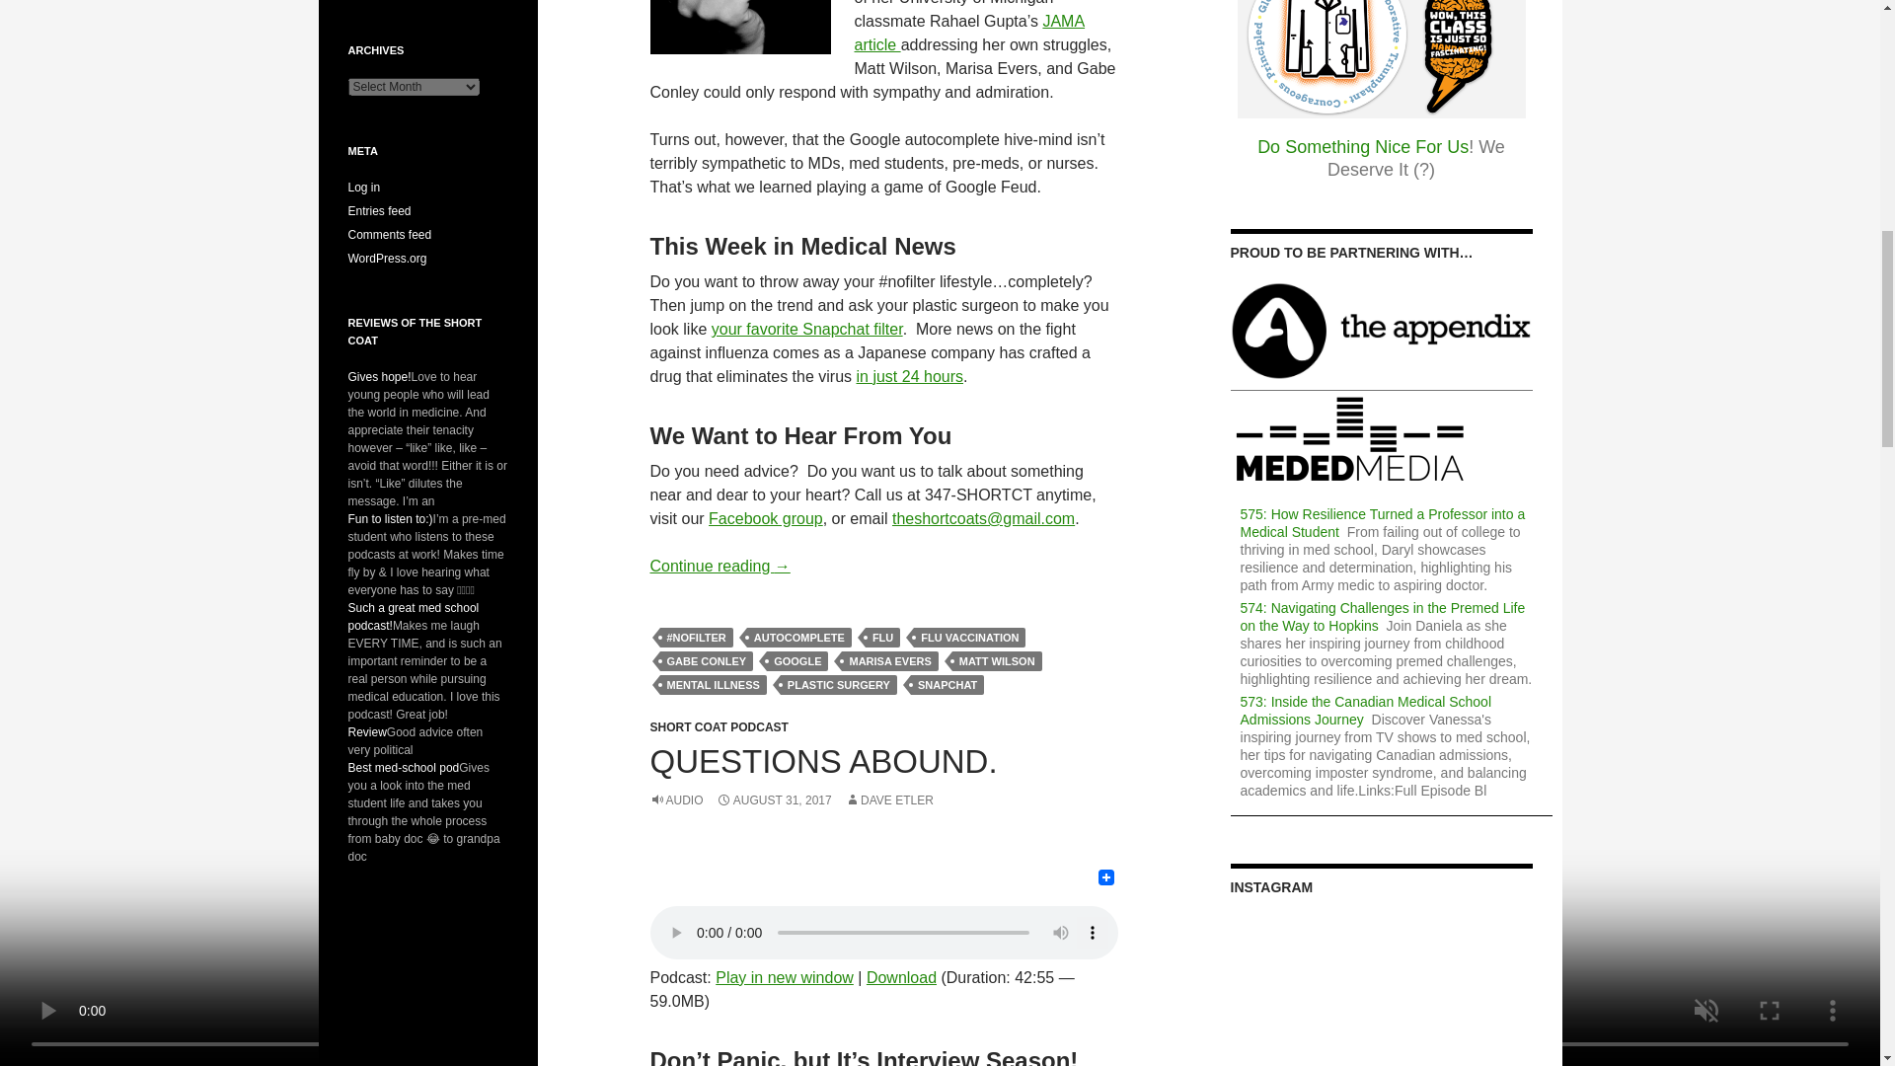  I want to click on GABE CONLEY, so click(706, 661).